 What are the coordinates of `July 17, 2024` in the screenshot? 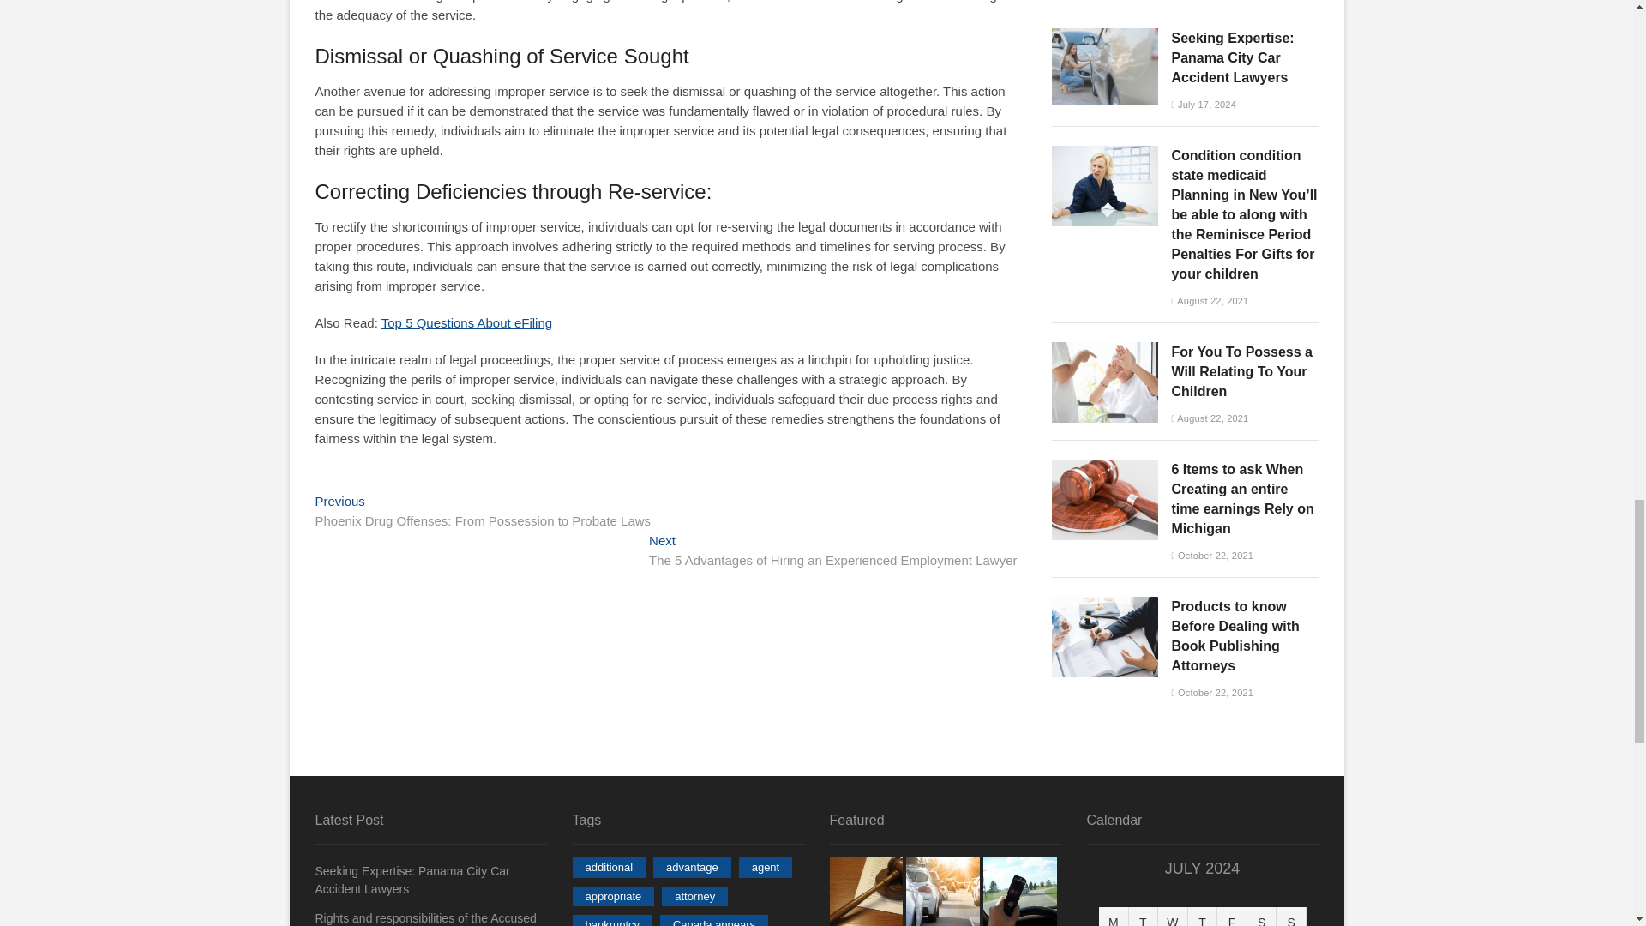 It's located at (1203, 105).